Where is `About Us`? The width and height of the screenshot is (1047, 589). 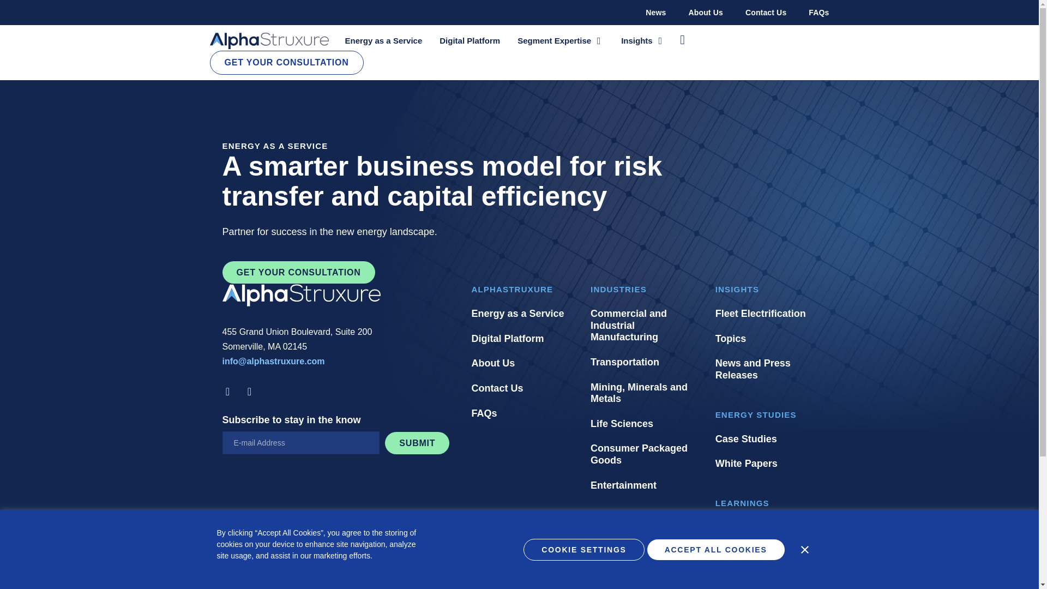 About Us is located at coordinates (705, 13).